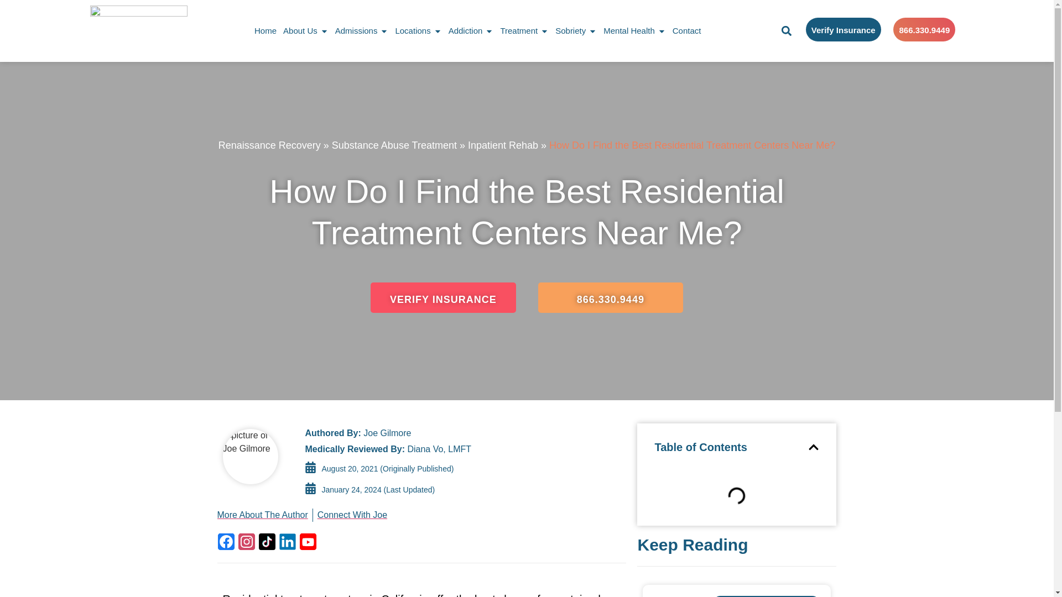 The height and width of the screenshot is (597, 1062). Describe the element at coordinates (356, 31) in the screenshot. I see `Admissions` at that location.